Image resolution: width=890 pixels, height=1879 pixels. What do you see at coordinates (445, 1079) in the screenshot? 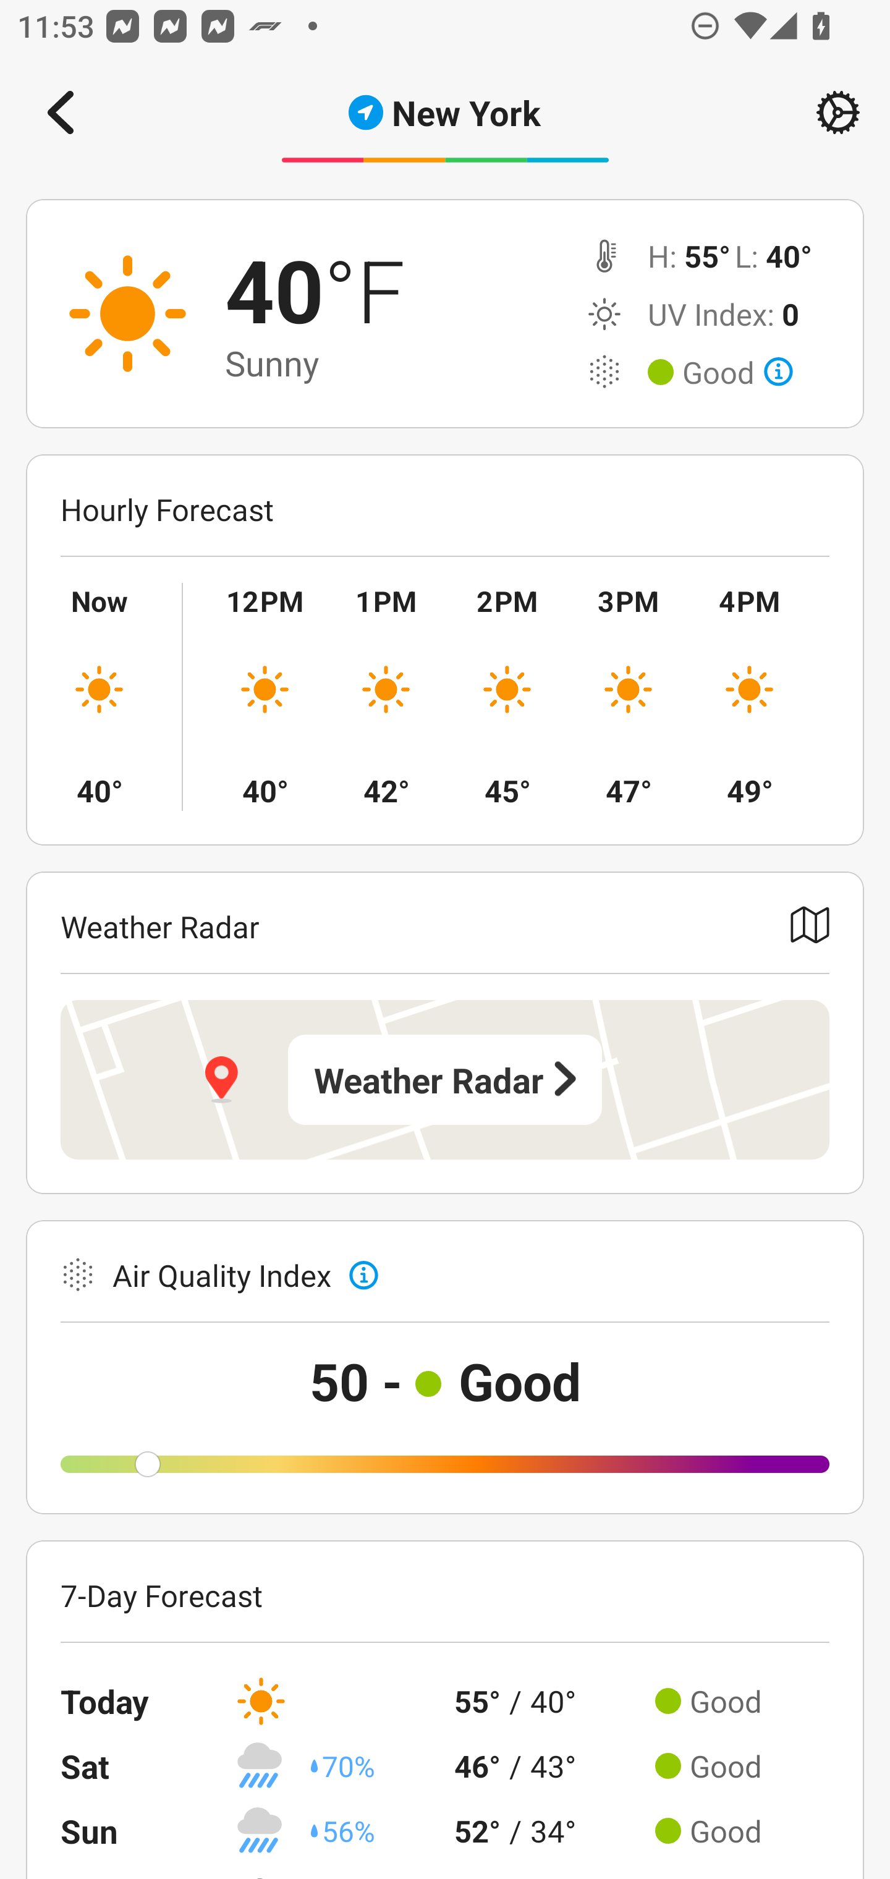
I see `Weather Radar` at bounding box center [445, 1079].